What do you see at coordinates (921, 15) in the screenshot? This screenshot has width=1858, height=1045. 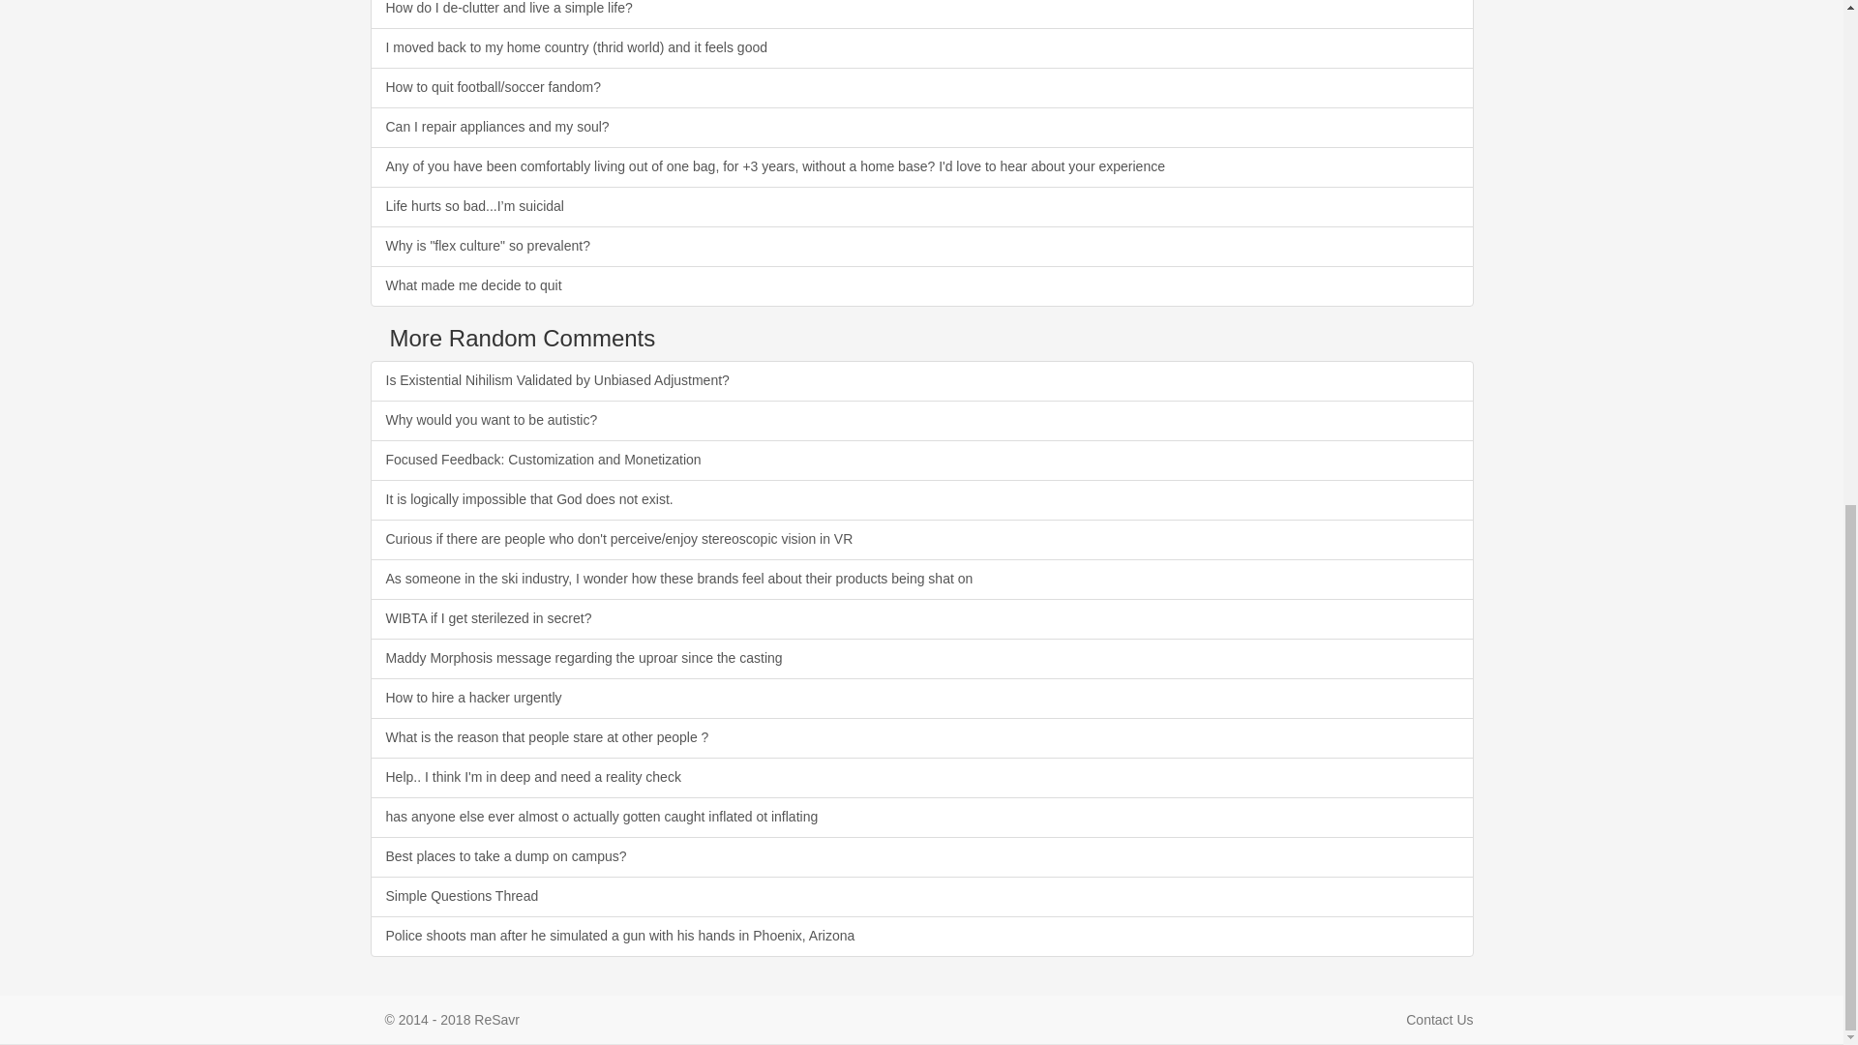 I see `How do I de-clutter and live a simple life?` at bounding box center [921, 15].